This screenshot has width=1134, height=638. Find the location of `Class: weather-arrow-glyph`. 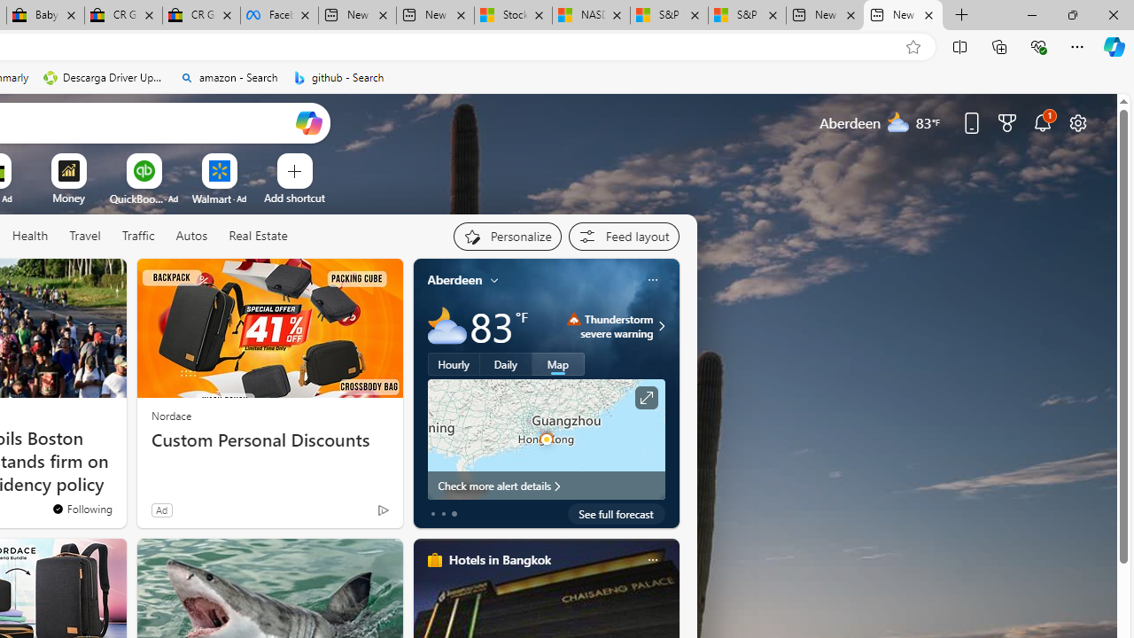

Class: weather-arrow-glyph is located at coordinates (661, 326).